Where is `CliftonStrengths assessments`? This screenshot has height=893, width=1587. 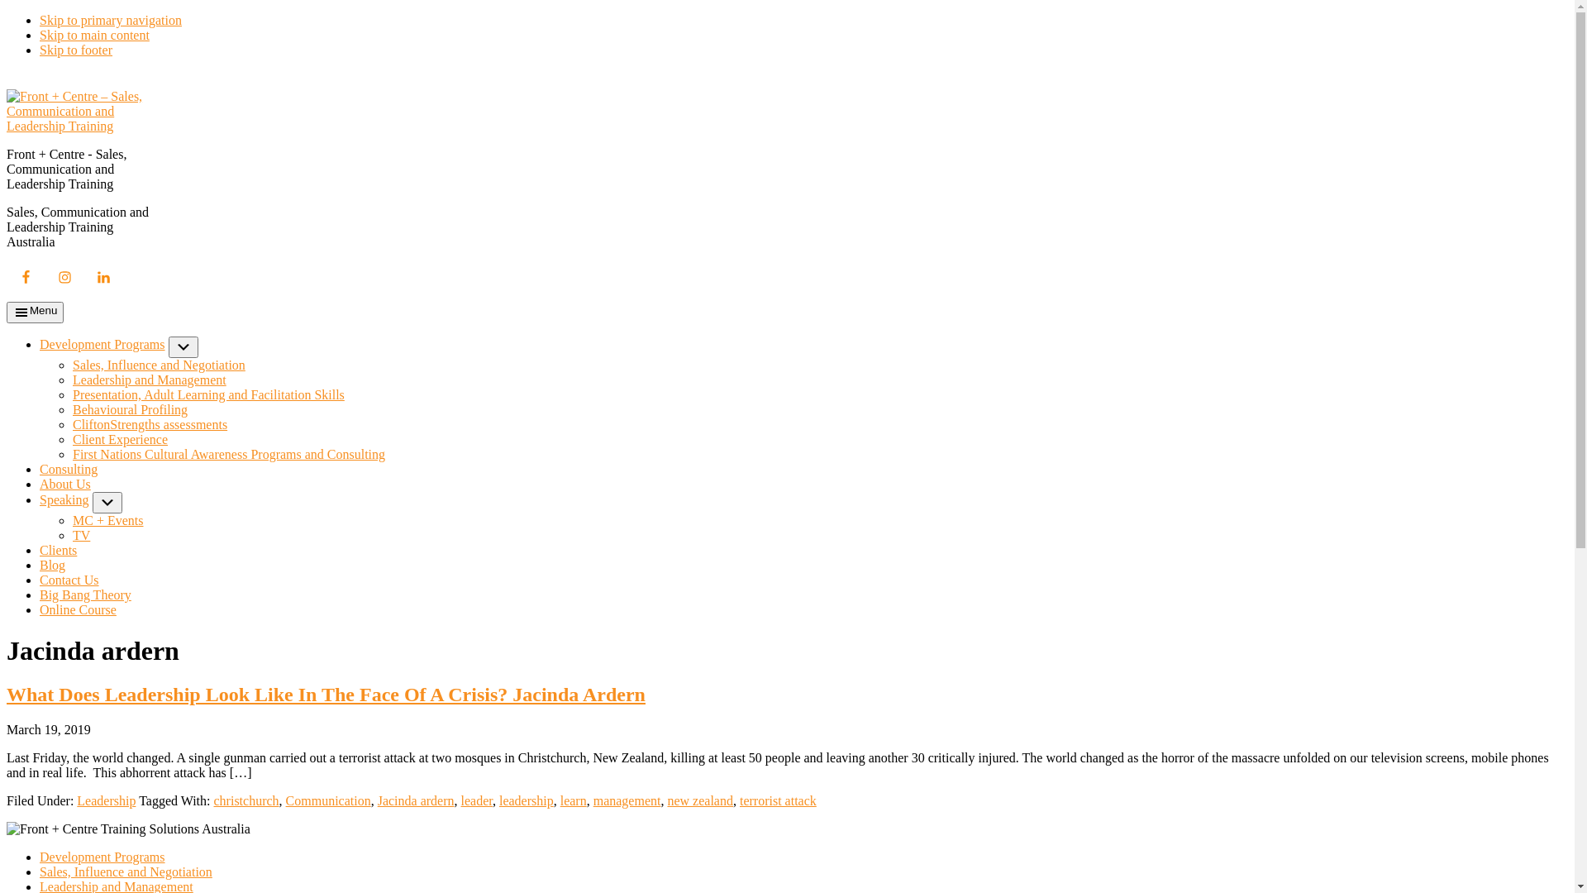 CliftonStrengths assessments is located at coordinates (150, 425).